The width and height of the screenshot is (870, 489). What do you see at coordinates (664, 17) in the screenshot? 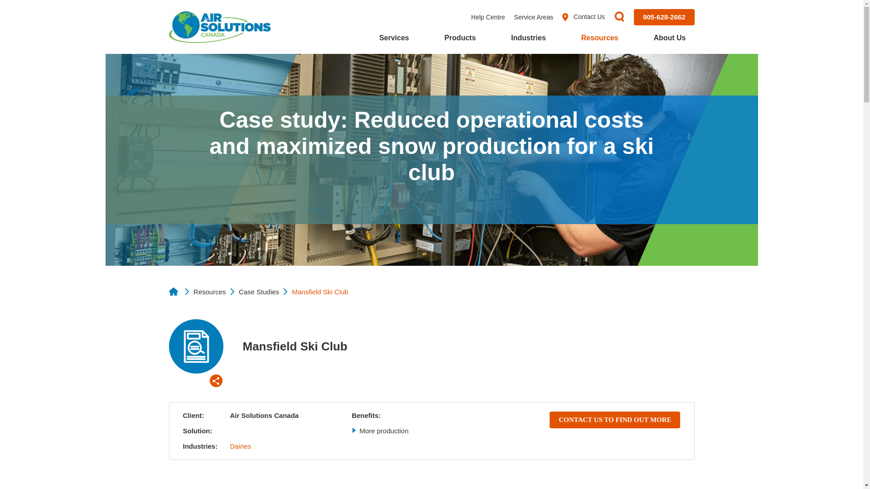
I see `905-628-2662` at bounding box center [664, 17].